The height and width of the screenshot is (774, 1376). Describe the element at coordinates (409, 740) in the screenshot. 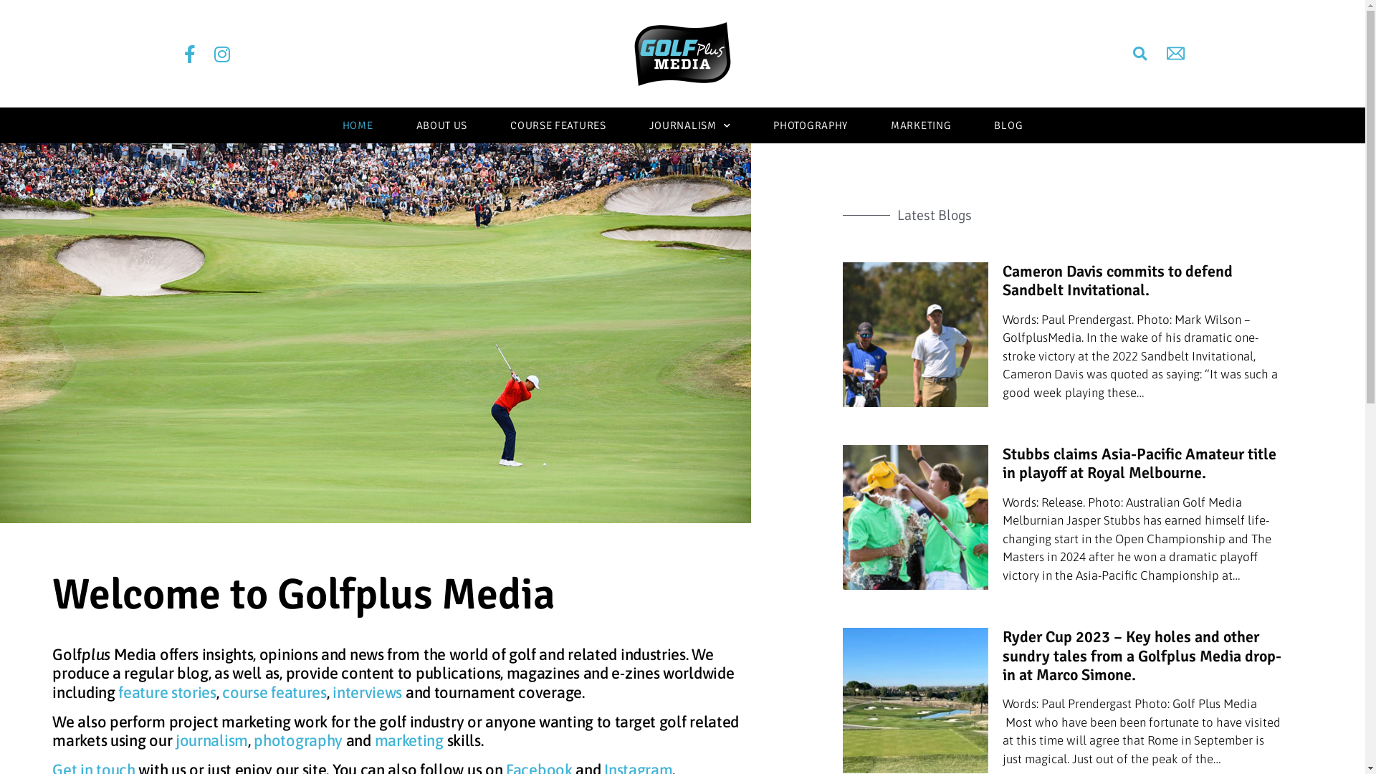

I see `marketing` at that location.